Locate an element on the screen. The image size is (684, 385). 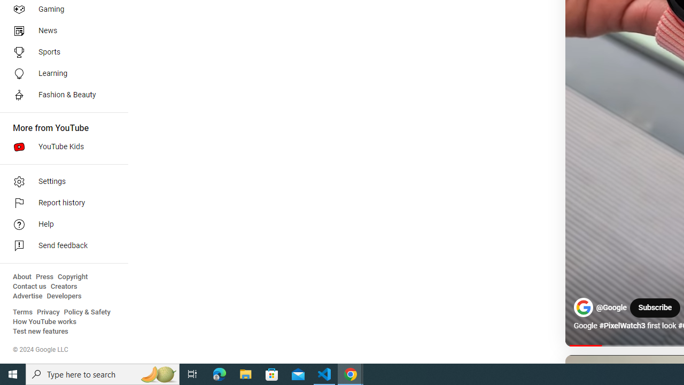
YouTube Kids is located at coordinates (61, 147).